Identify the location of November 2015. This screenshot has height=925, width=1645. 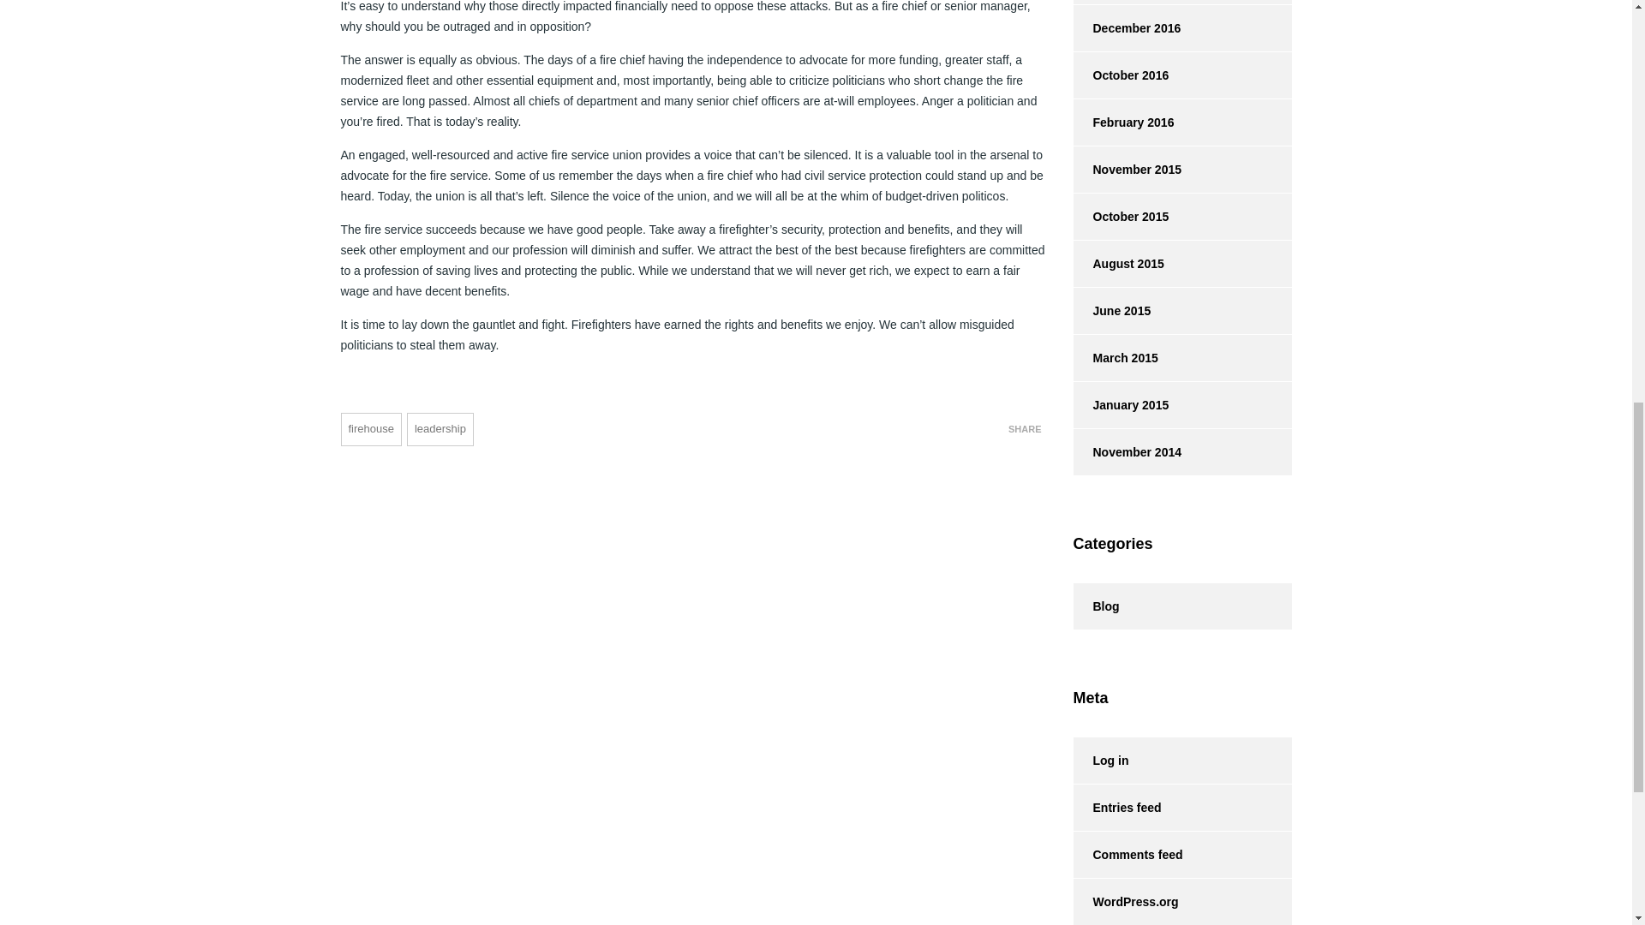
(1126, 169).